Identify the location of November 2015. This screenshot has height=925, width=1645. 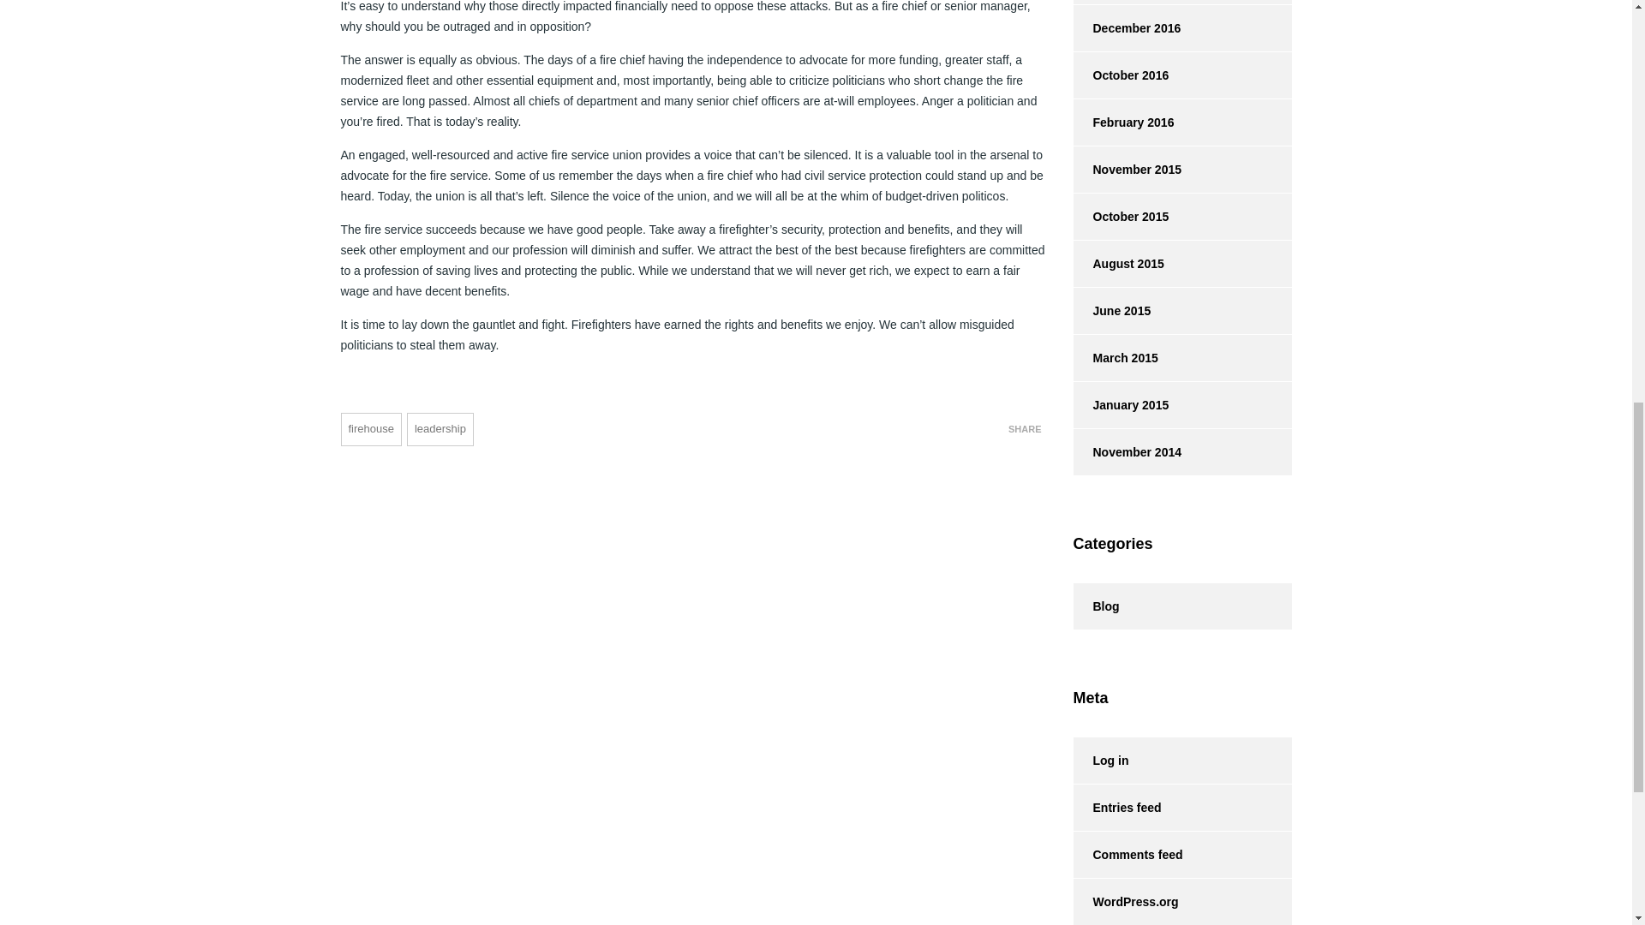
(1126, 169).